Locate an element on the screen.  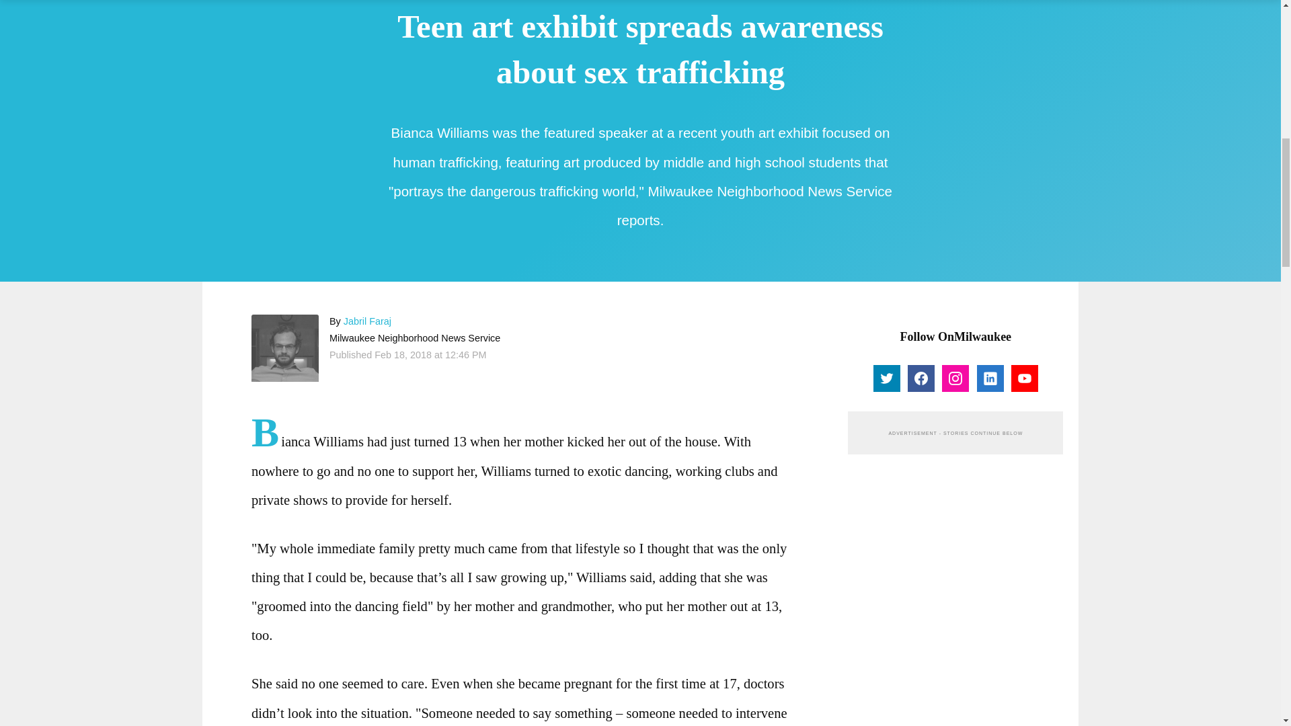
More articles by Jabril Faraj  is located at coordinates (367, 321).